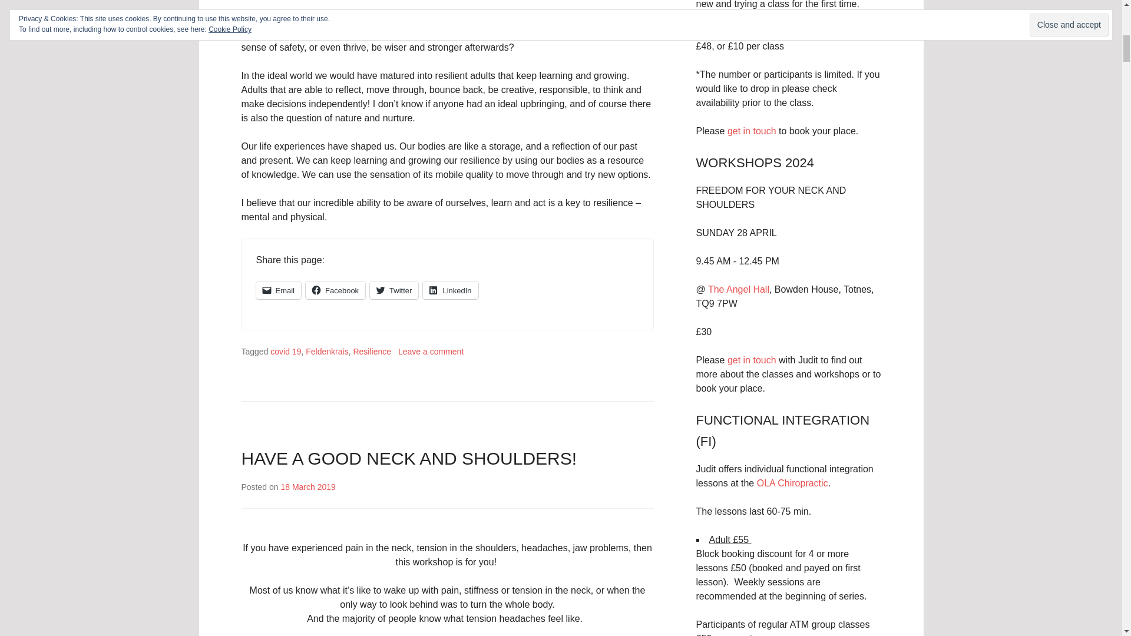  What do you see at coordinates (335, 290) in the screenshot?
I see `Click to share on Facebook` at bounding box center [335, 290].